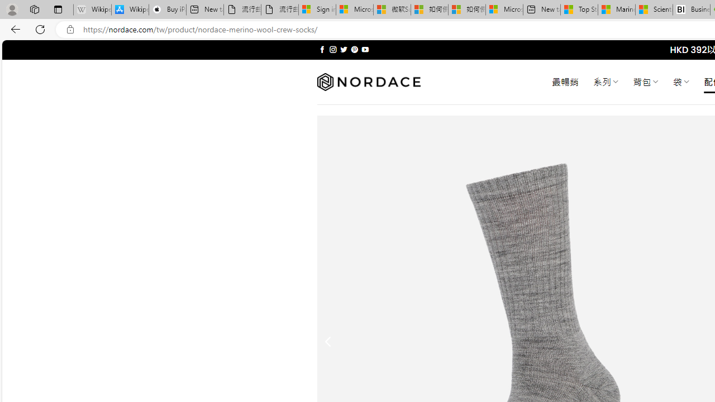 The width and height of the screenshot is (715, 402). Describe the element at coordinates (168, 10) in the screenshot. I see `Buy iPad - Apple` at that location.